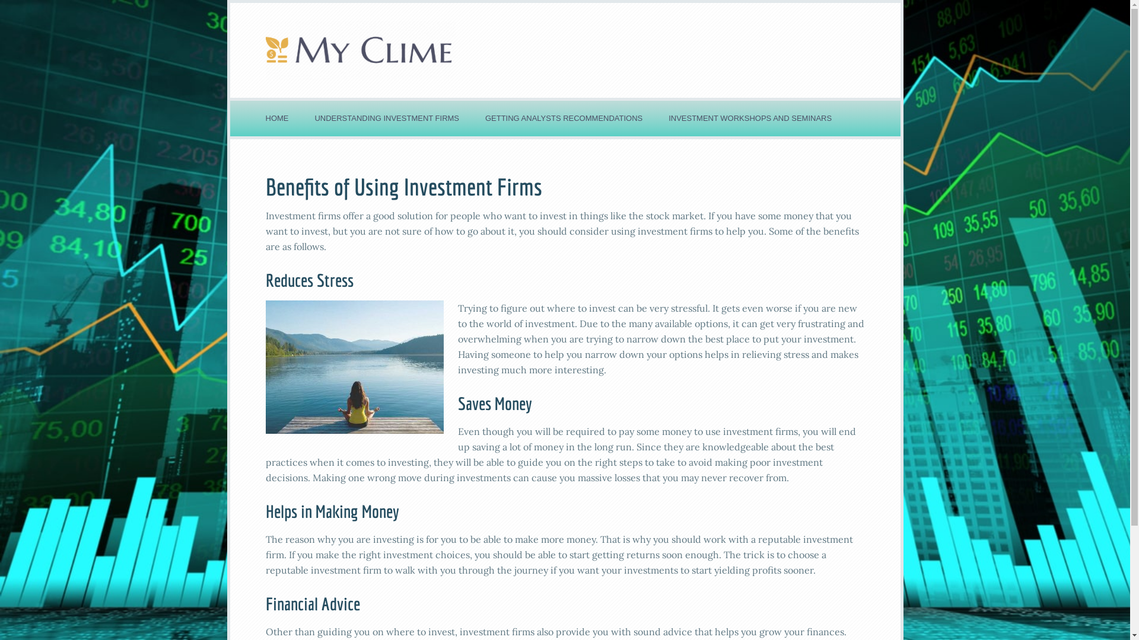 The height and width of the screenshot is (640, 1139). I want to click on GETTING ANALYSTS RECOMMENDATIONS, so click(564, 119).